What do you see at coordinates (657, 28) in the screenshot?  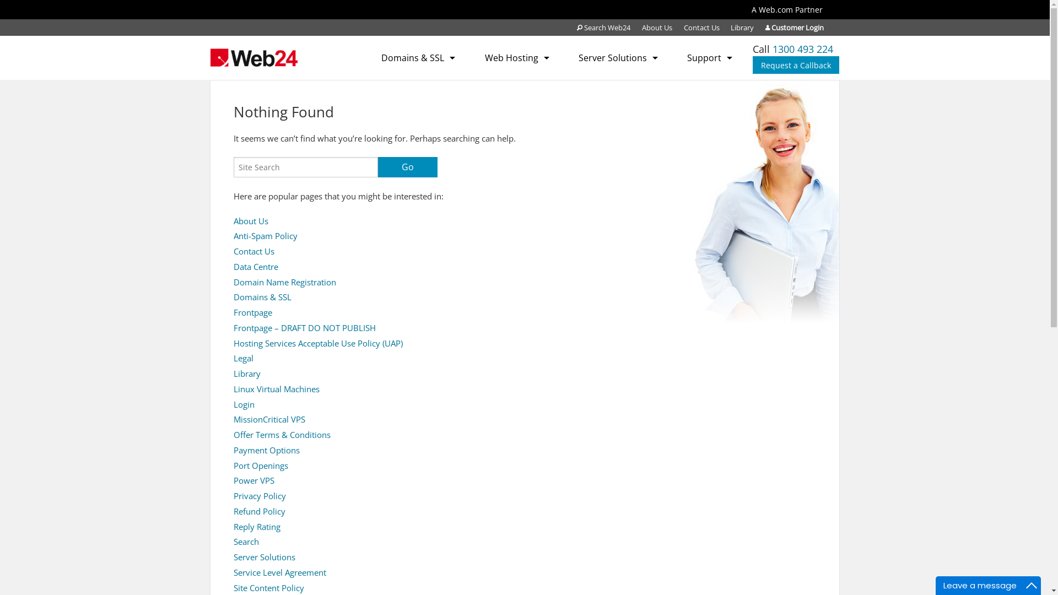 I see `About Us` at bounding box center [657, 28].